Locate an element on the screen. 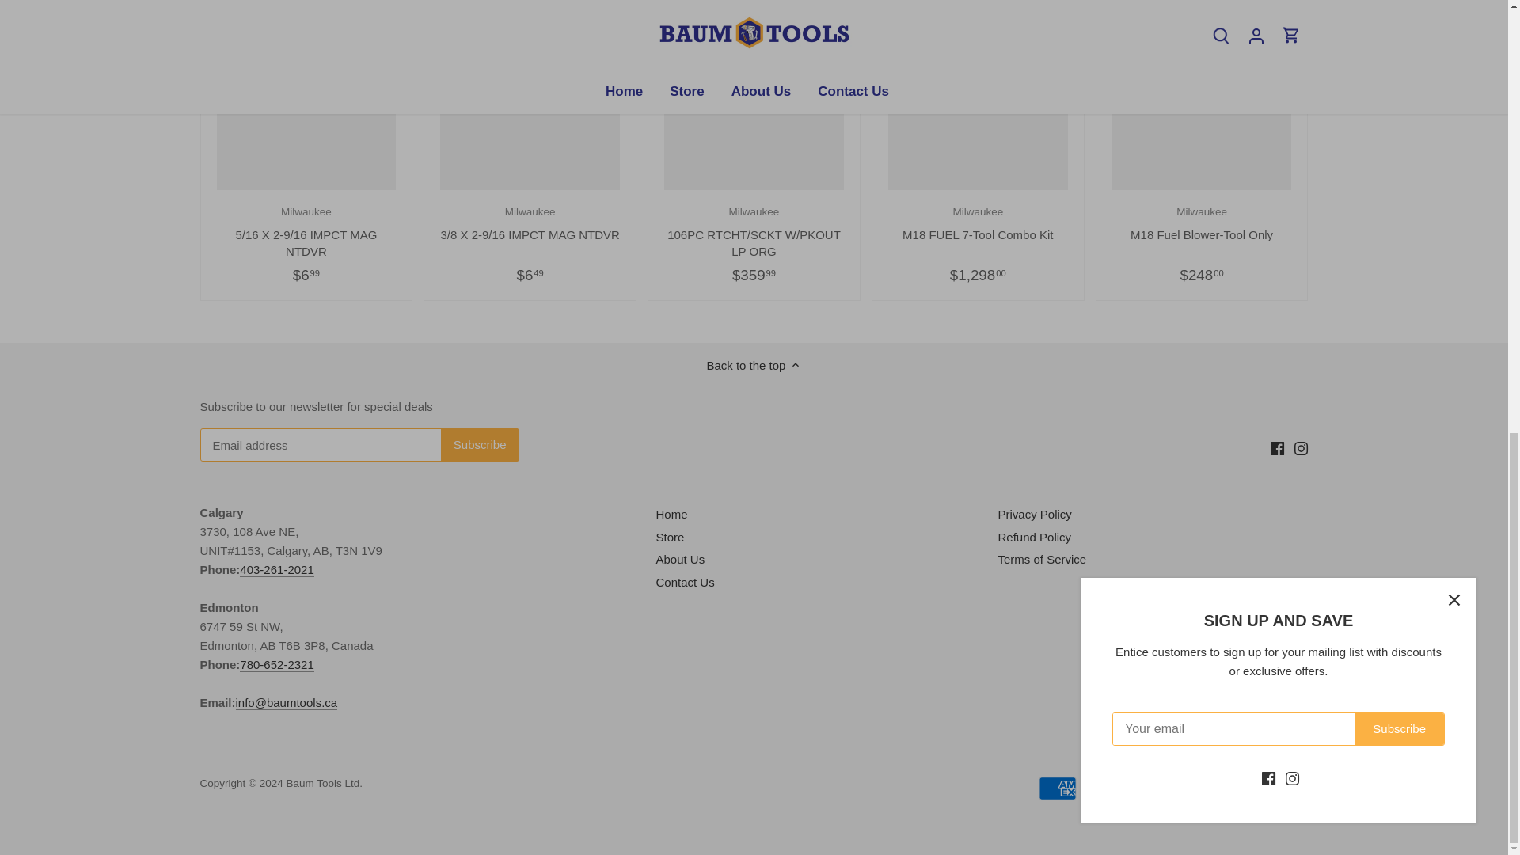 The width and height of the screenshot is (1520, 855). Google Pay is located at coordinates (1149, 788).